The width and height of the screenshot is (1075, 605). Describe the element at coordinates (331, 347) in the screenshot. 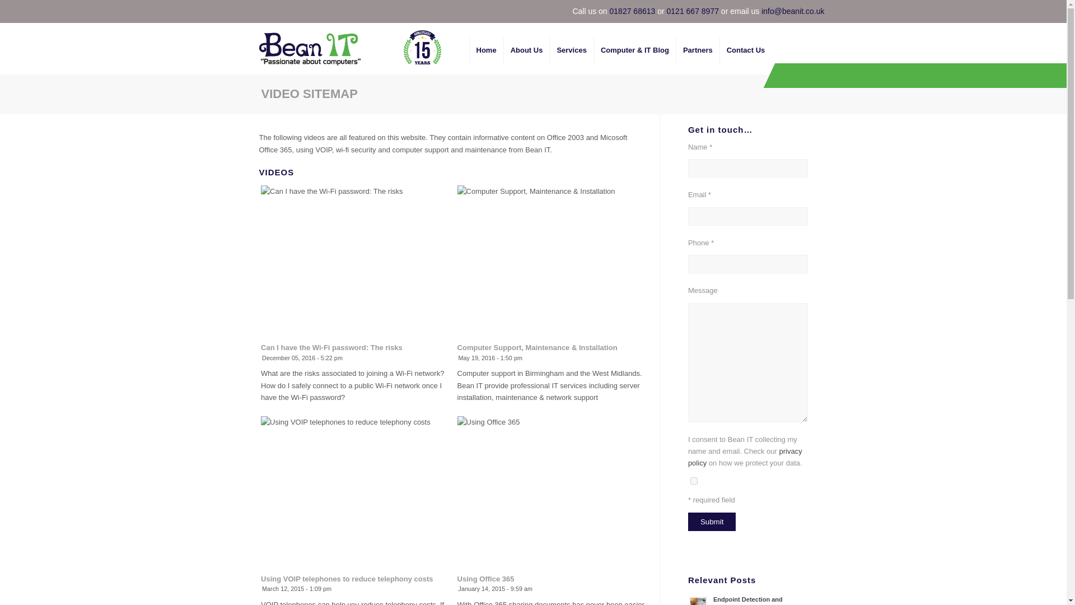

I see `Can I have the Wi-Fi password: The risks` at that location.